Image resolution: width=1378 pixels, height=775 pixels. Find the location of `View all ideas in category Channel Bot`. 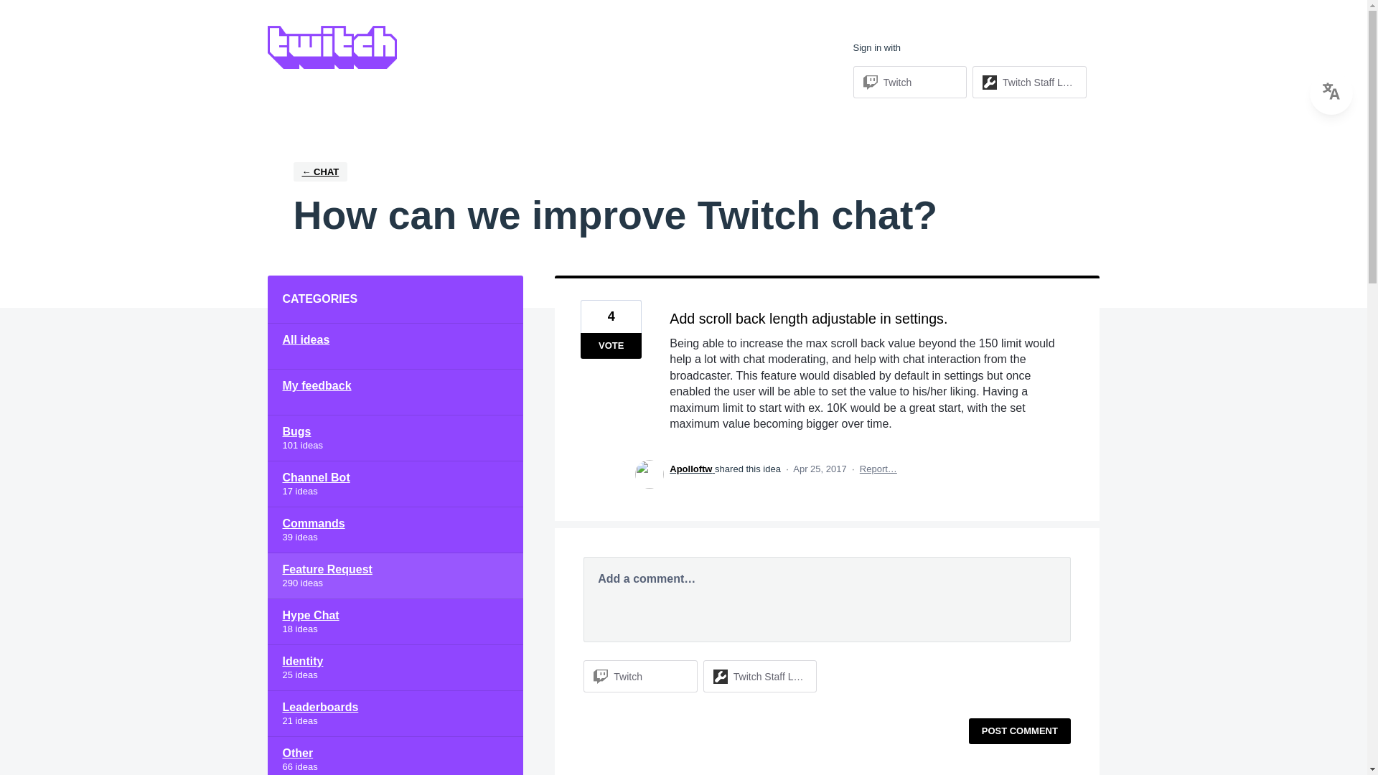

View all ideas in category Channel Bot is located at coordinates (395, 484).